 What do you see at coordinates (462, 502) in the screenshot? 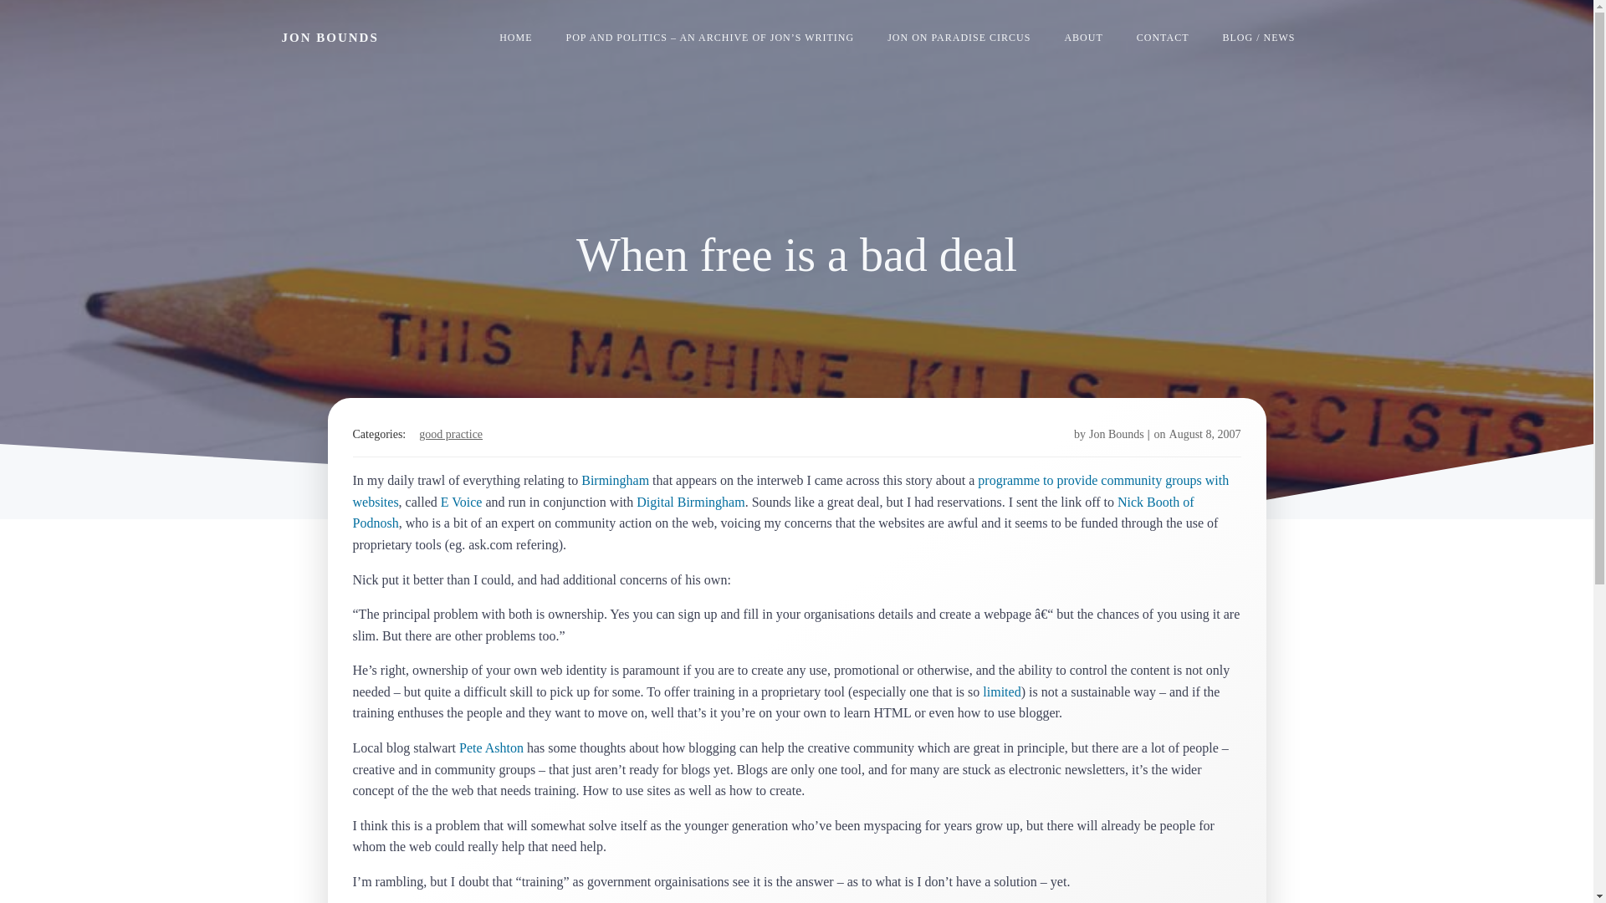
I see `E Voice` at bounding box center [462, 502].